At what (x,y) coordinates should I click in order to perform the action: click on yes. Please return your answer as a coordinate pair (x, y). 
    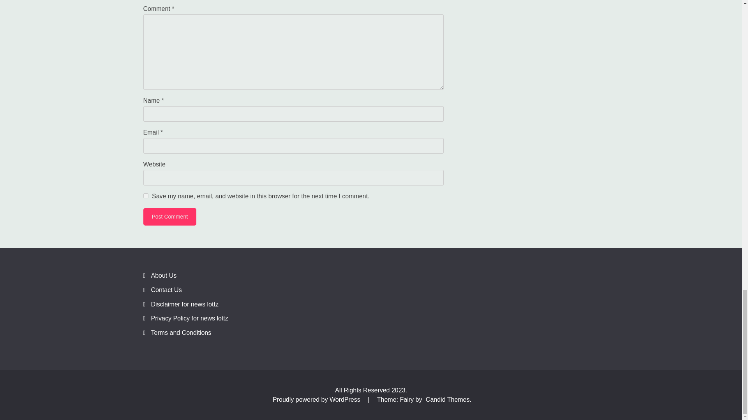
    Looking at the image, I should click on (146, 195).